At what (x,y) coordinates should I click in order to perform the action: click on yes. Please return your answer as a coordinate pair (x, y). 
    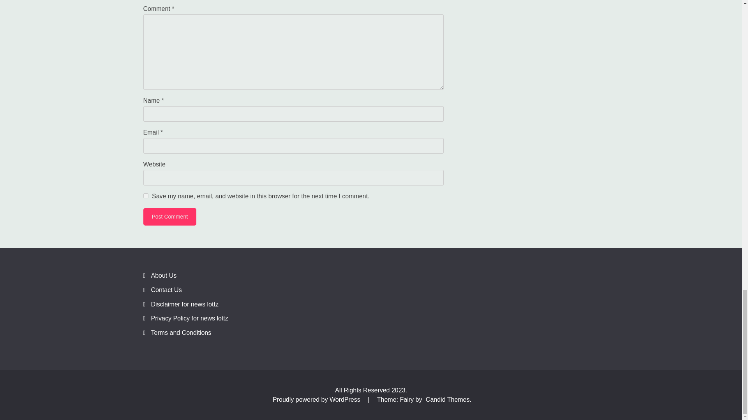
    Looking at the image, I should click on (146, 195).